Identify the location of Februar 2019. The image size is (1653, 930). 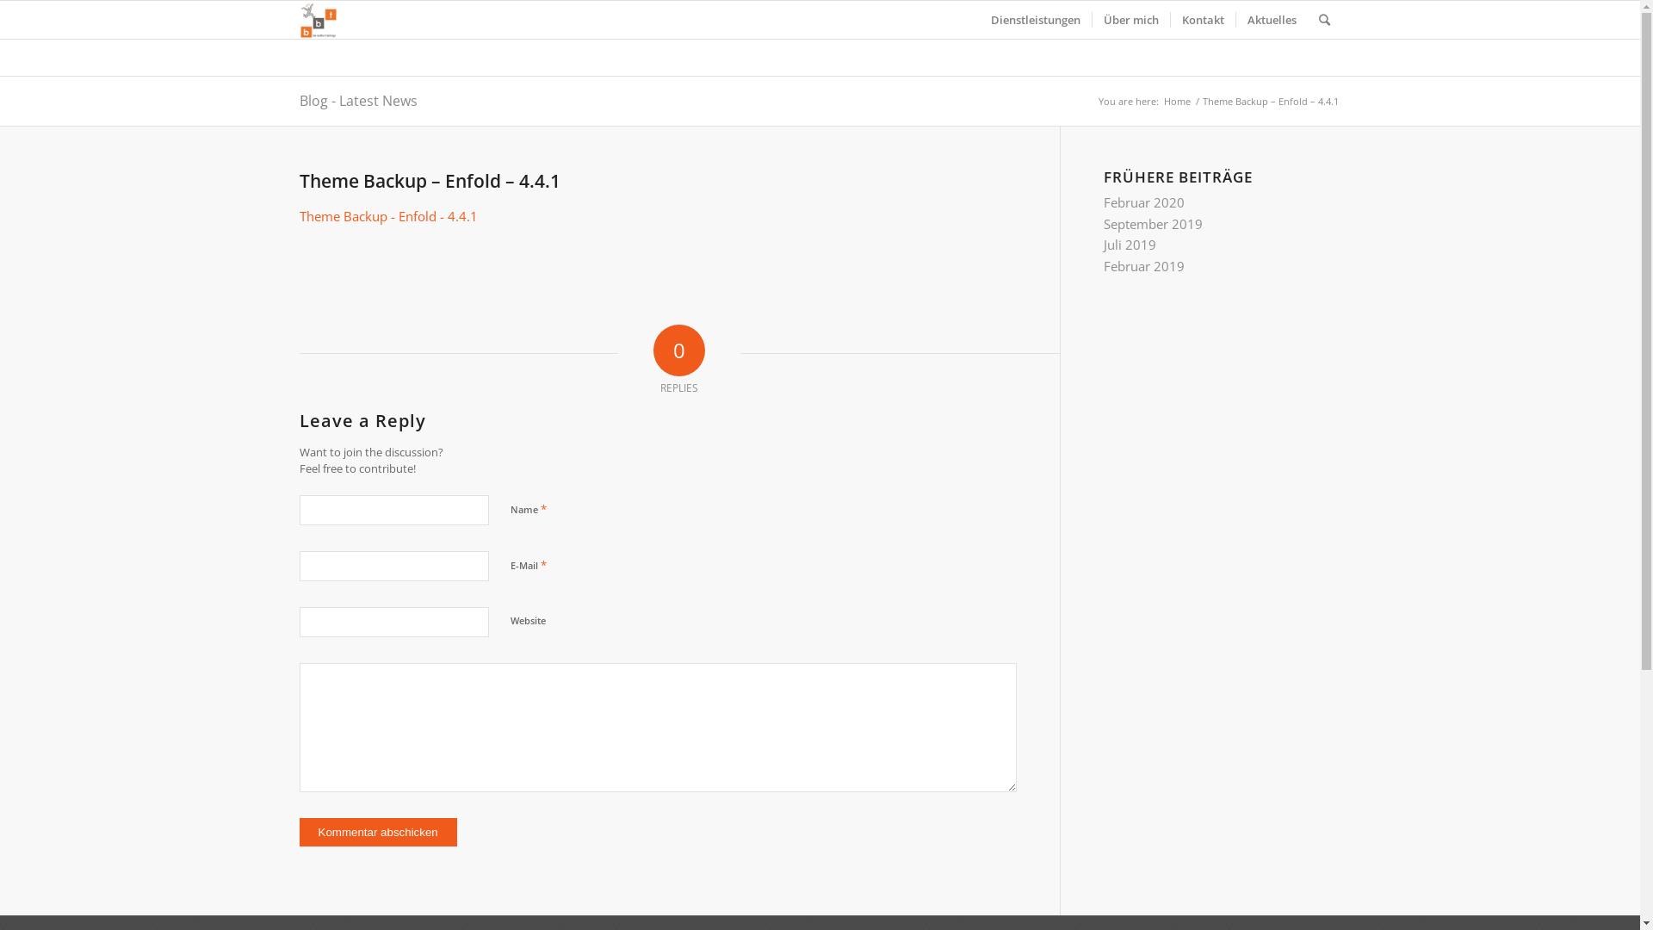
(1144, 266).